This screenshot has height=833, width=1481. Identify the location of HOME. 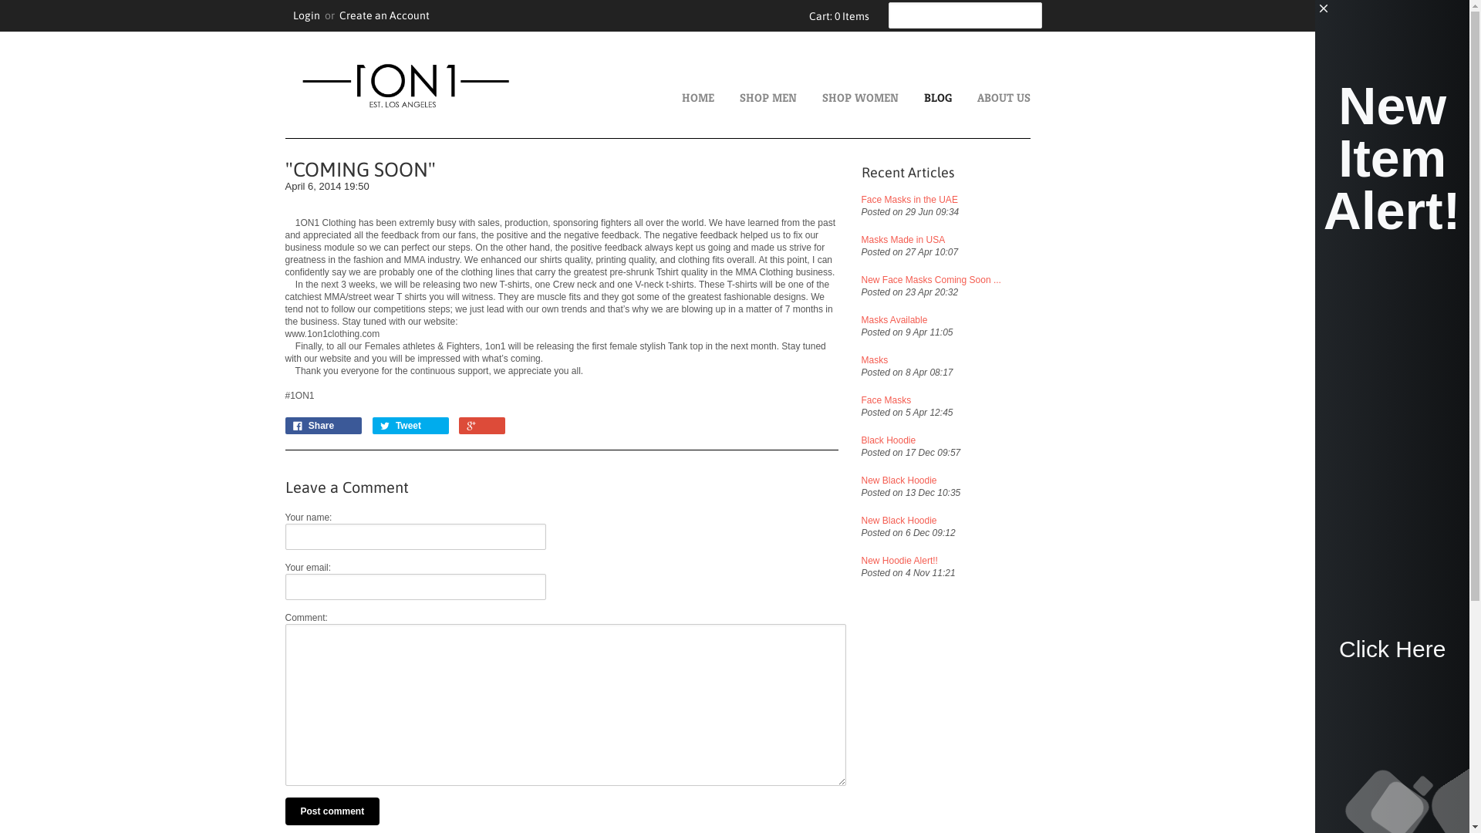
(774, 98).